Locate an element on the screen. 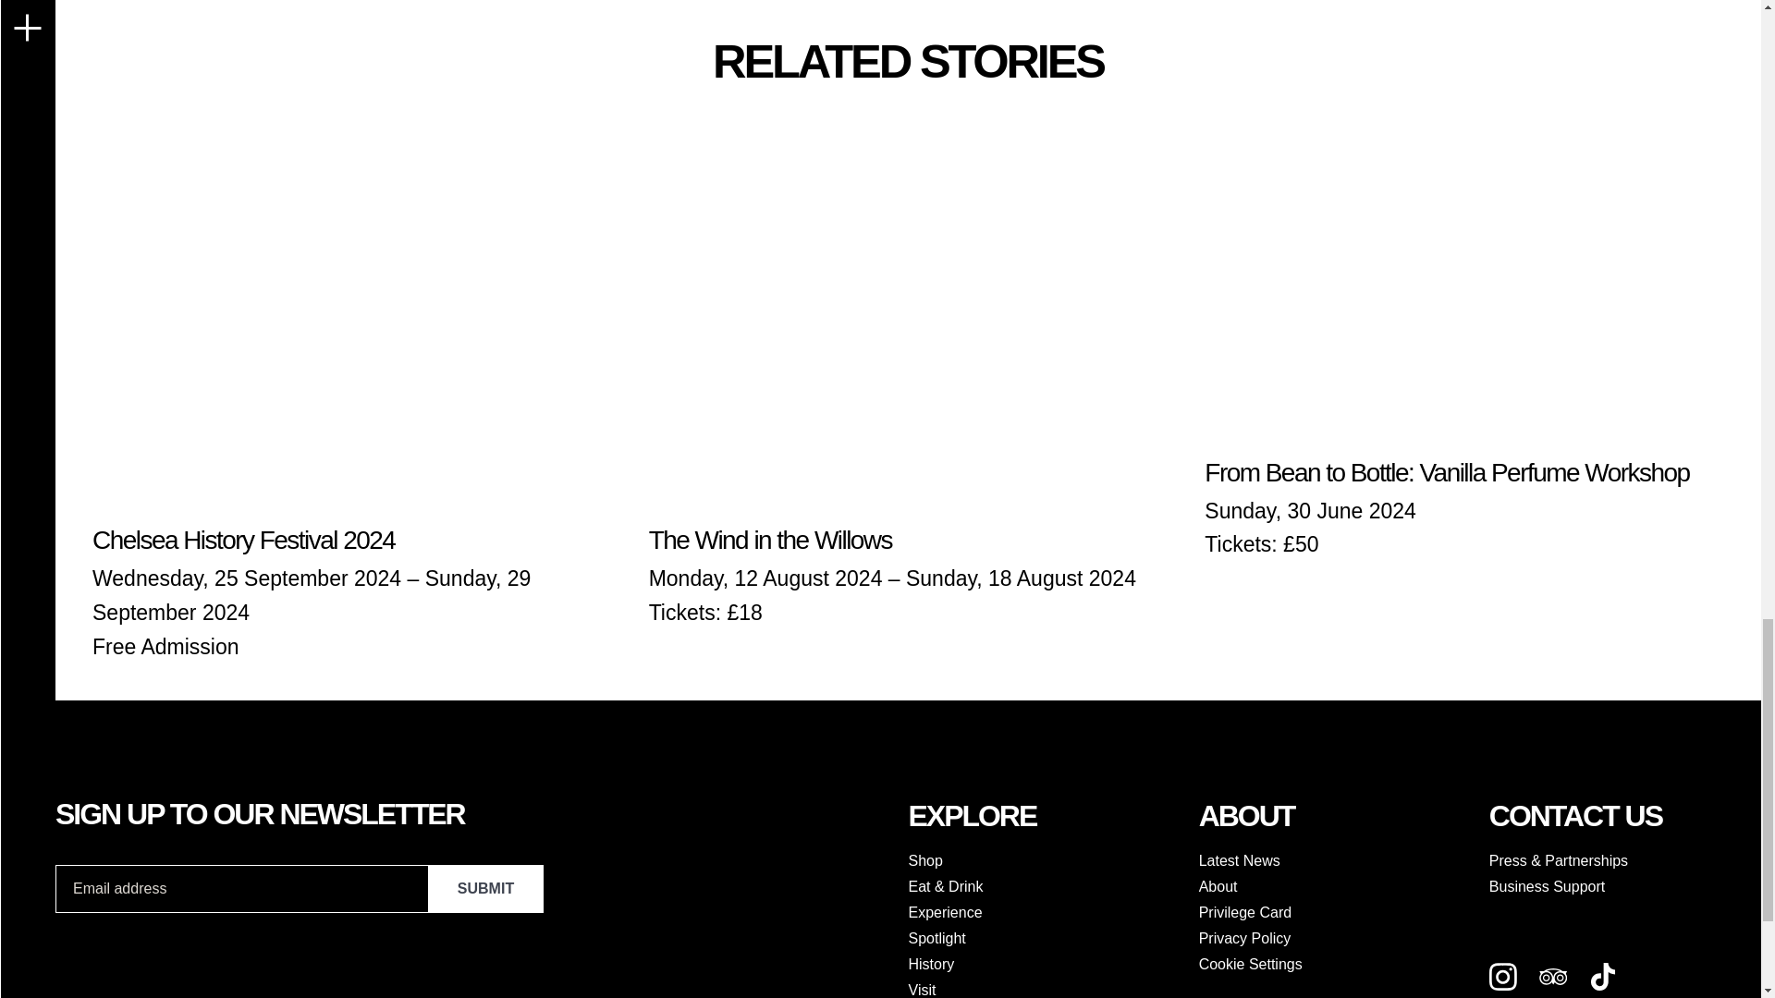 Image resolution: width=1775 pixels, height=998 pixels. Experience is located at coordinates (1043, 913).